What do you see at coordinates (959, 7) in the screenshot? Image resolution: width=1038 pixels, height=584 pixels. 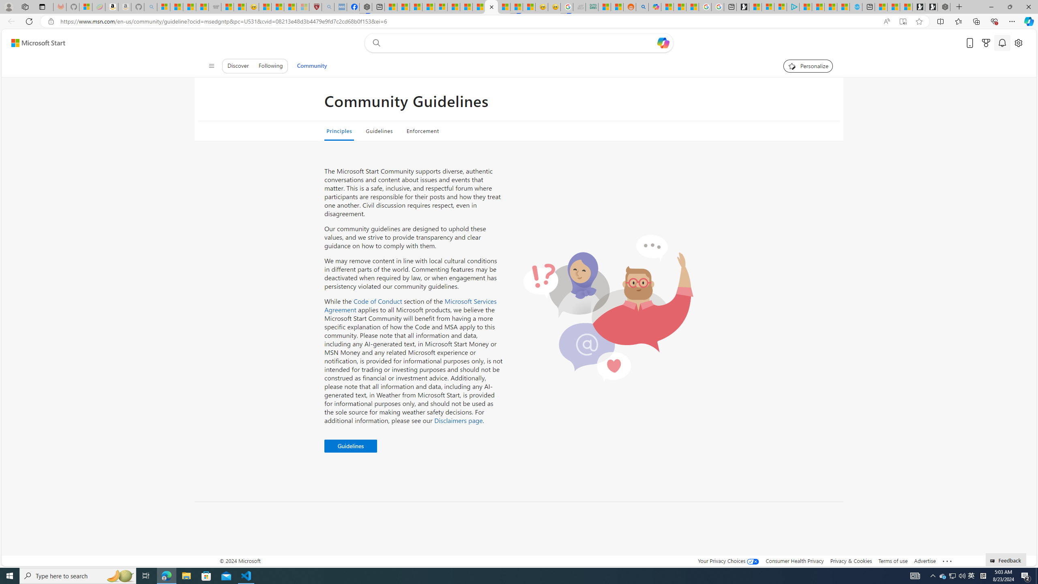 I see `New Tab` at bounding box center [959, 7].